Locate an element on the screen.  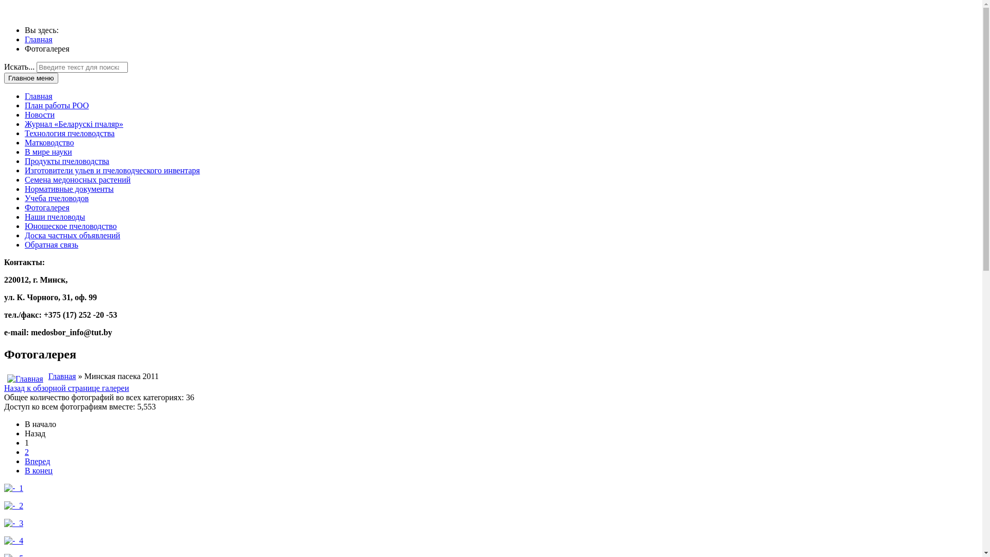
-_1 is located at coordinates (13, 488).